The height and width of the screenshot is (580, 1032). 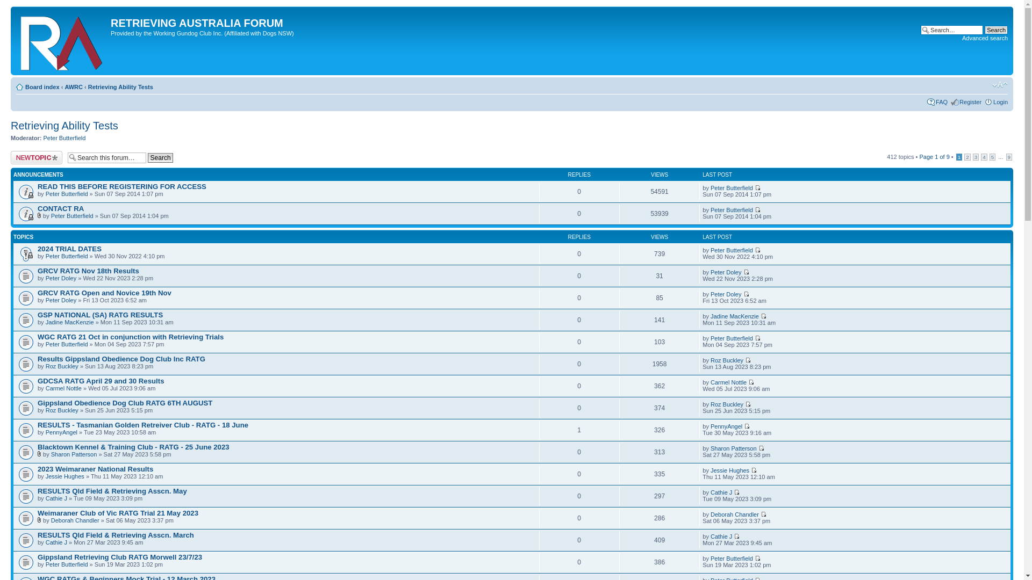 What do you see at coordinates (1009, 157) in the screenshot?
I see `9` at bounding box center [1009, 157].